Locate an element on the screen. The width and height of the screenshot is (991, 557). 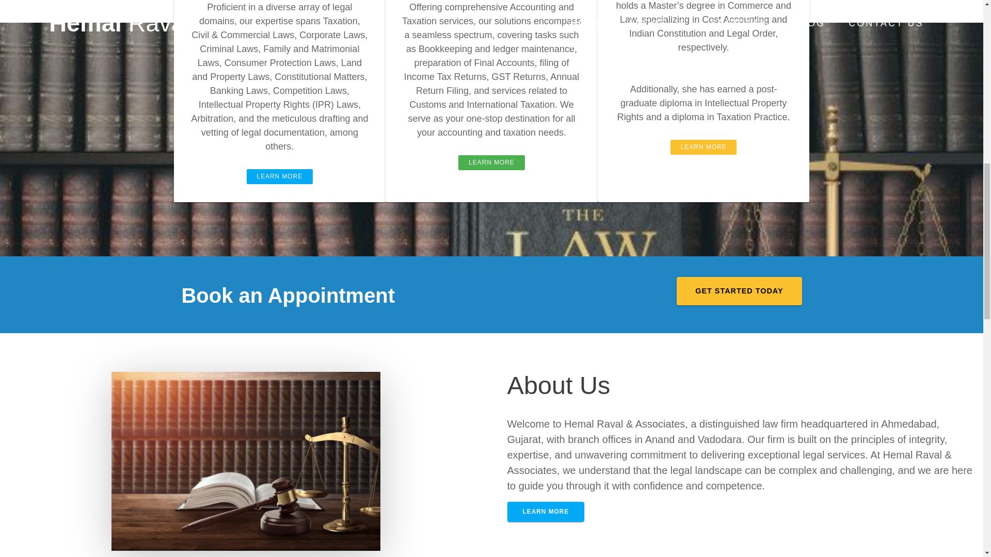
LEARN MORE is located at coordinates (280, 176).